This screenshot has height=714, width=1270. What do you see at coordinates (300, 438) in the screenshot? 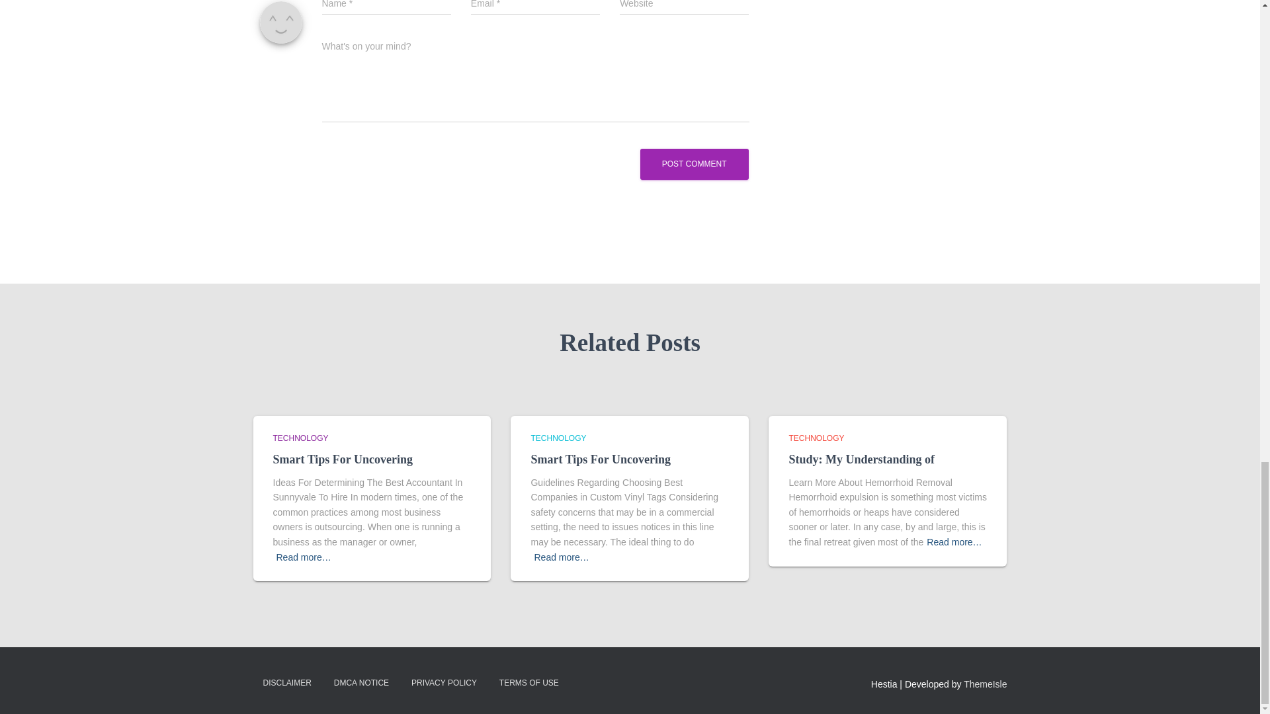
I see `View all posts in Technology` at bounding box center [300, 438].